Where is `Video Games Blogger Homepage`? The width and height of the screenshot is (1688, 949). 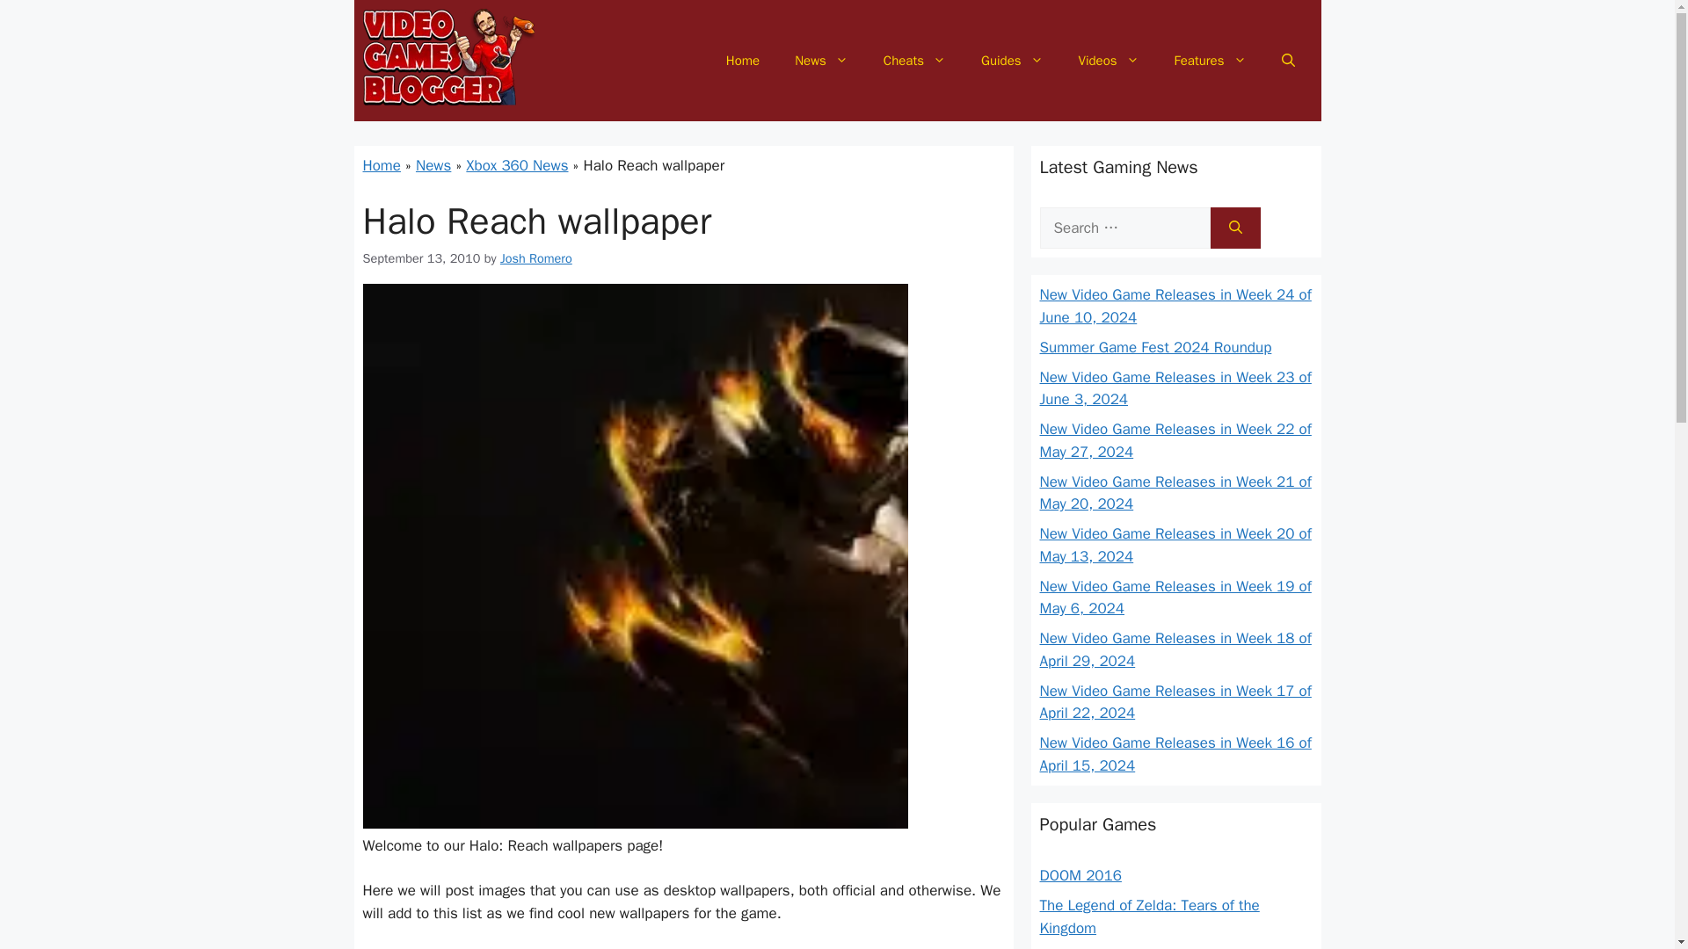
Video Games Blogger Homepage is located at coordinates (742, 60).